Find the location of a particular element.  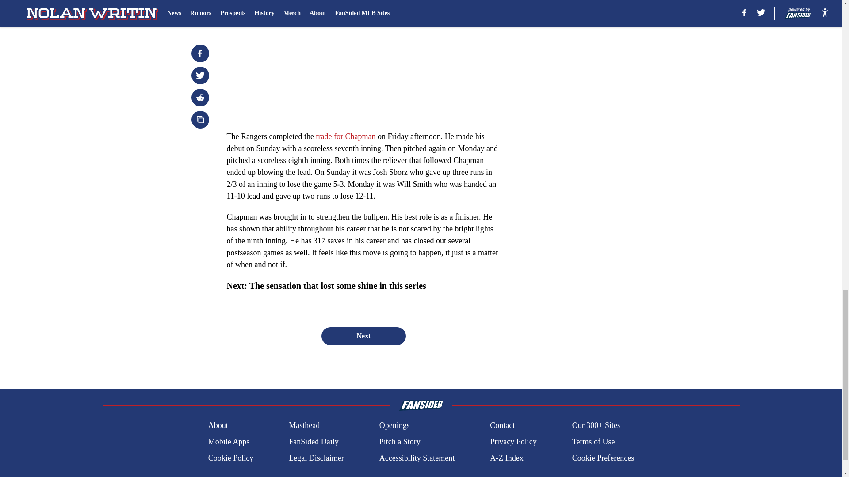

Cookie Policy is located at coordinates (231, 458).